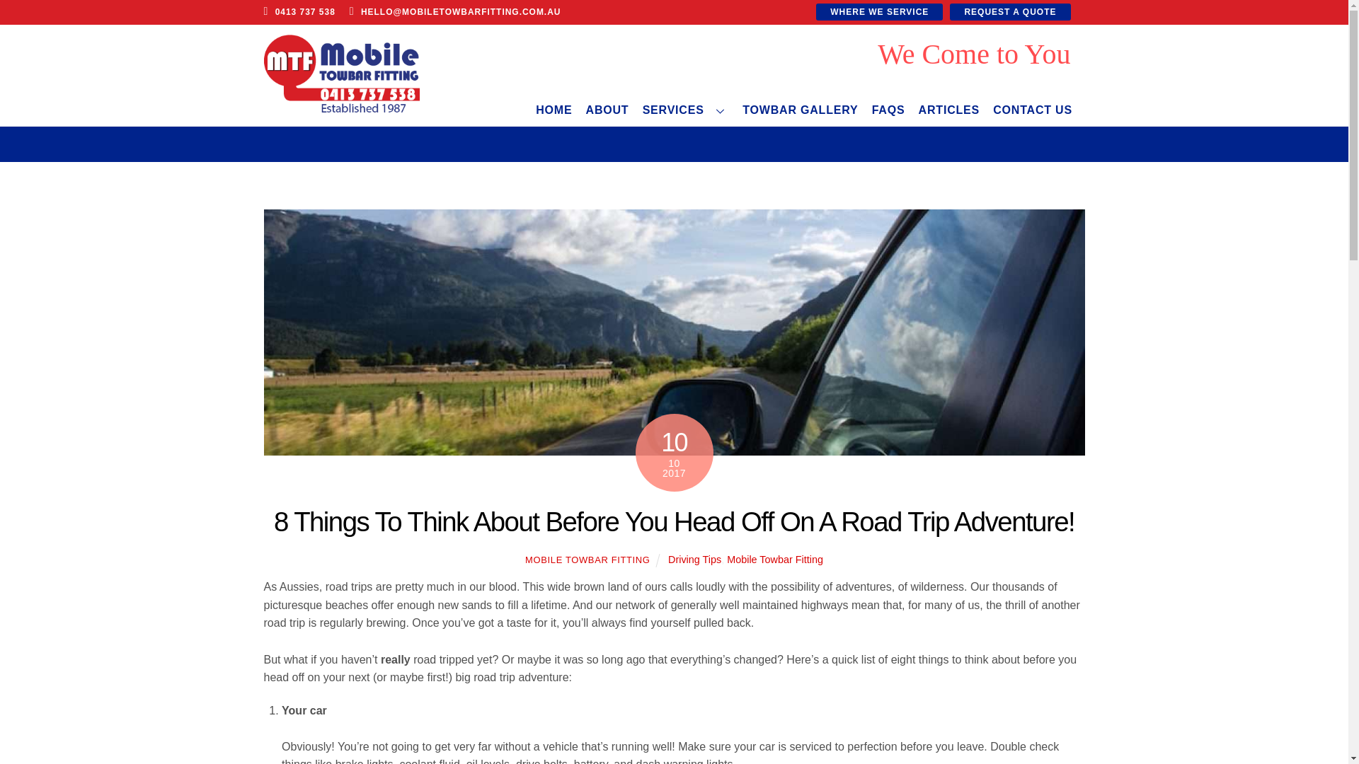  I want to click on REQUEST A QUOTE, so click(1010, 12).